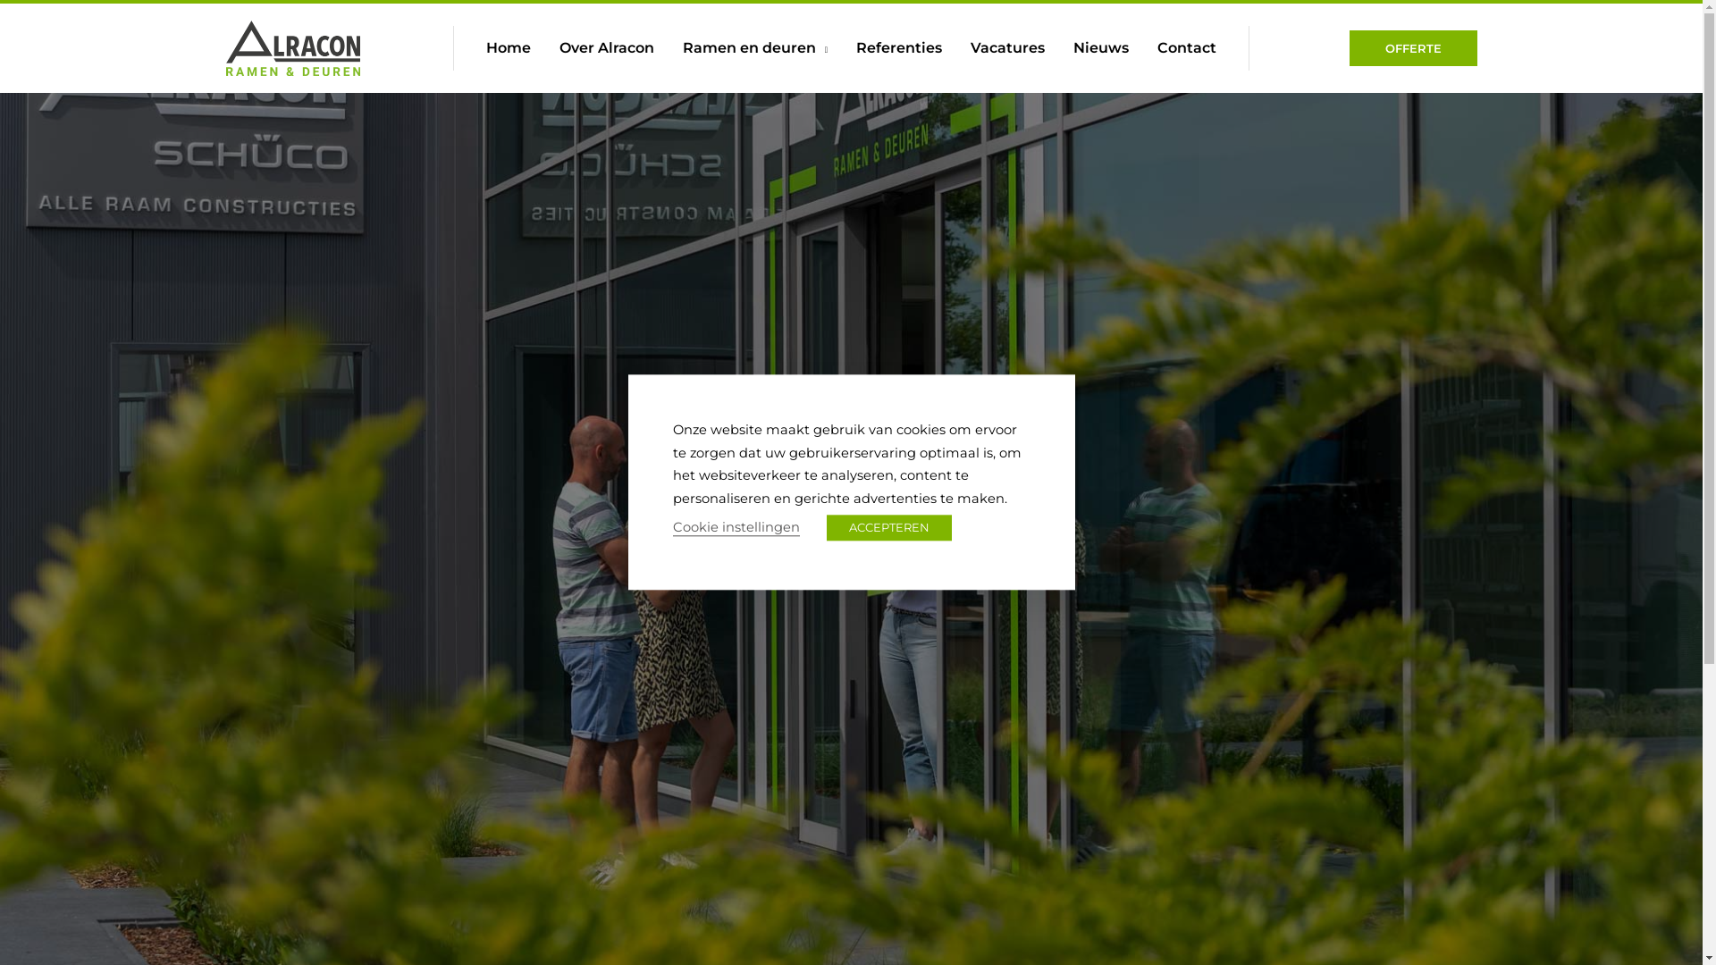 The height and width of the screenshot is (965, 1716). I want to click on Referenties, so click(899, 48).